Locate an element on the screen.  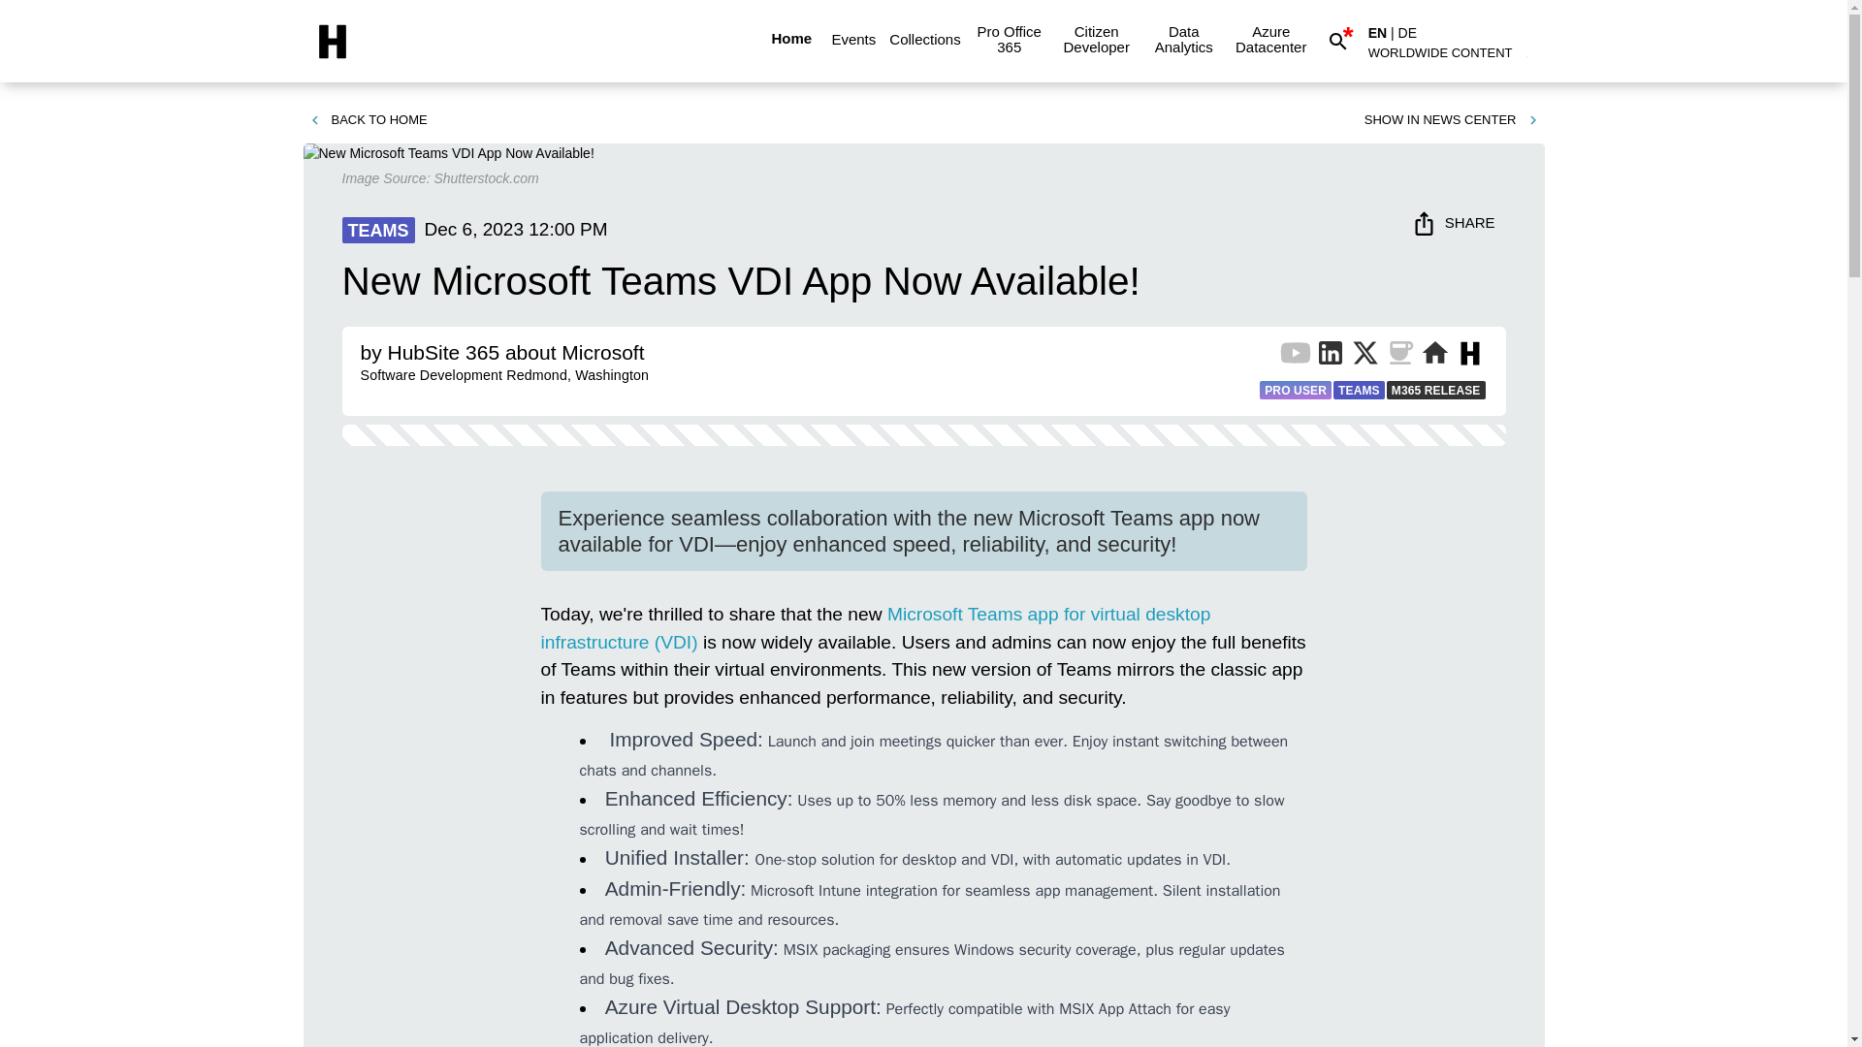
Data Analytics is located at coordinates (1183, 39).